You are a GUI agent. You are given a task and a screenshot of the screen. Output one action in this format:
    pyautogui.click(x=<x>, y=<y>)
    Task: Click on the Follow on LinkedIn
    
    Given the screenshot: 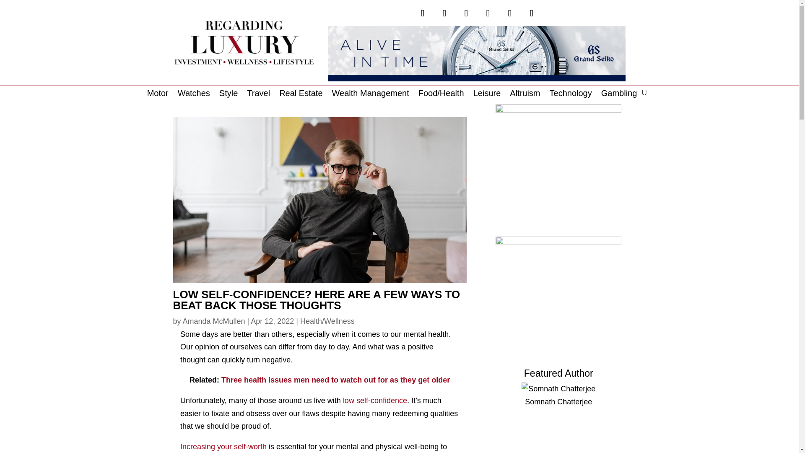 What is the action you would take?
    pyautogui.click(x=532, y=13)
    